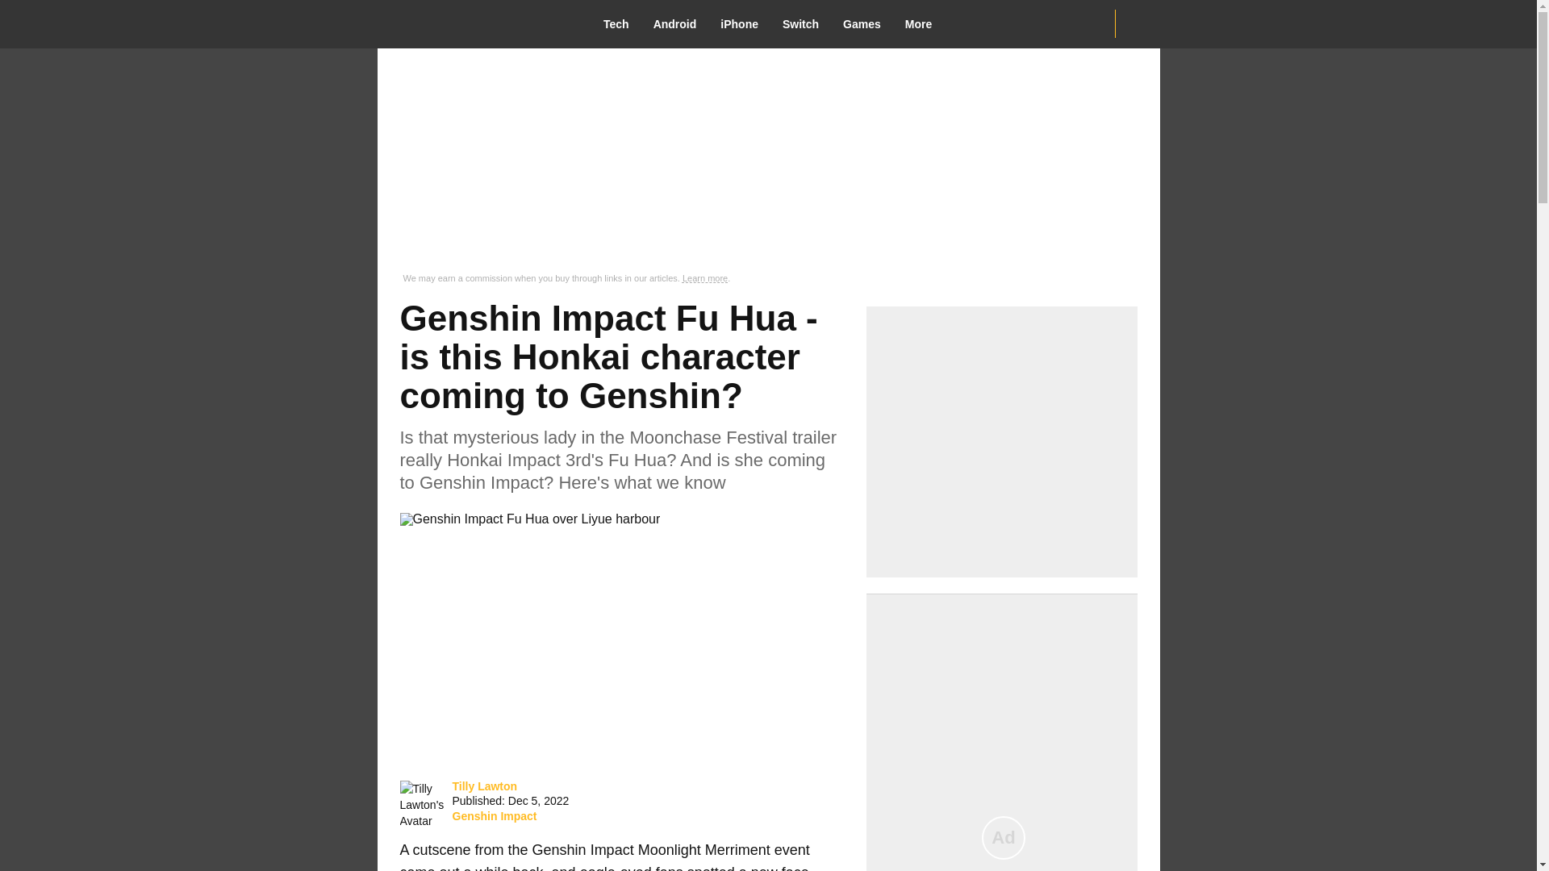 The image size is (1549, 871). What do you see at coordinates (484, 786) in the screenshot?
I see `Tilly Lawton` at bounding box center [484, 786].